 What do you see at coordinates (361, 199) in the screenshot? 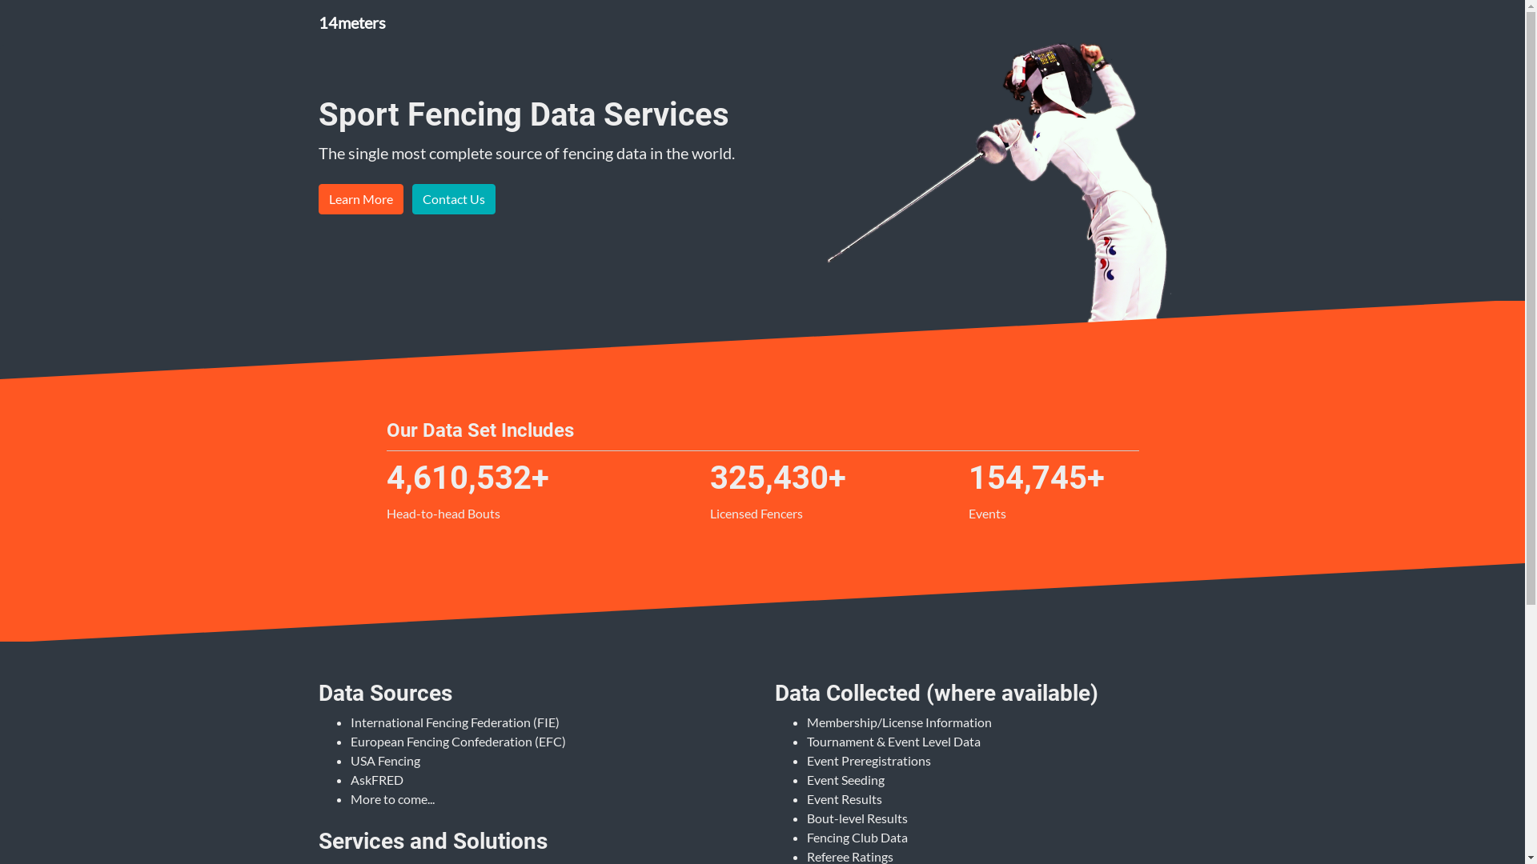
I see `Learn More` at bounding box center [361, 199].